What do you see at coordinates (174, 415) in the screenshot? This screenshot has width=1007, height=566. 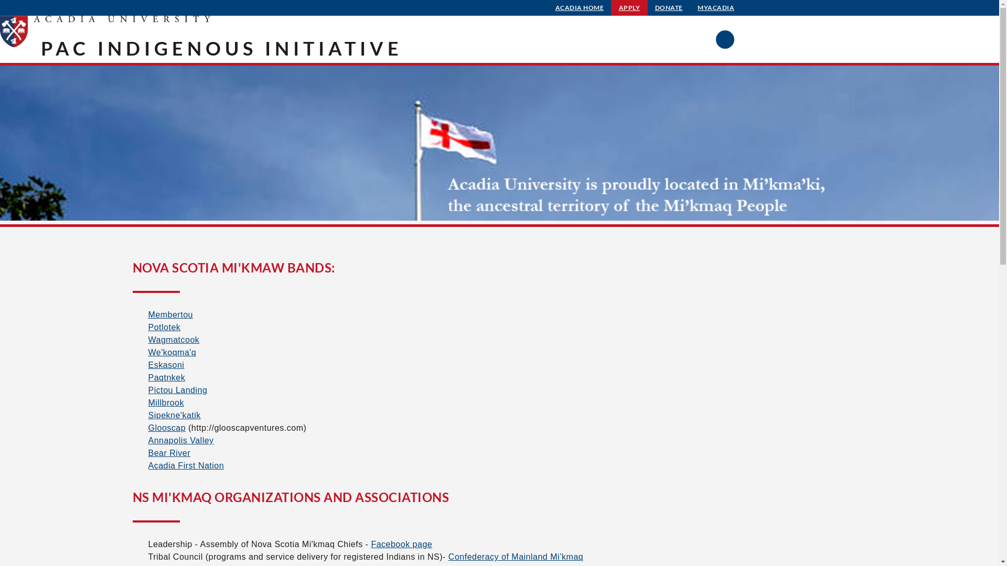 I see `Sipekne'katik` at bounding box center [174, 415].